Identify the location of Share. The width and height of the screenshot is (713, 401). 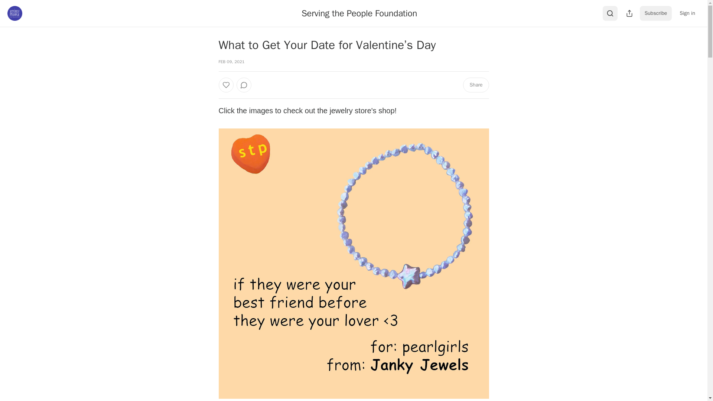
(475, 85).